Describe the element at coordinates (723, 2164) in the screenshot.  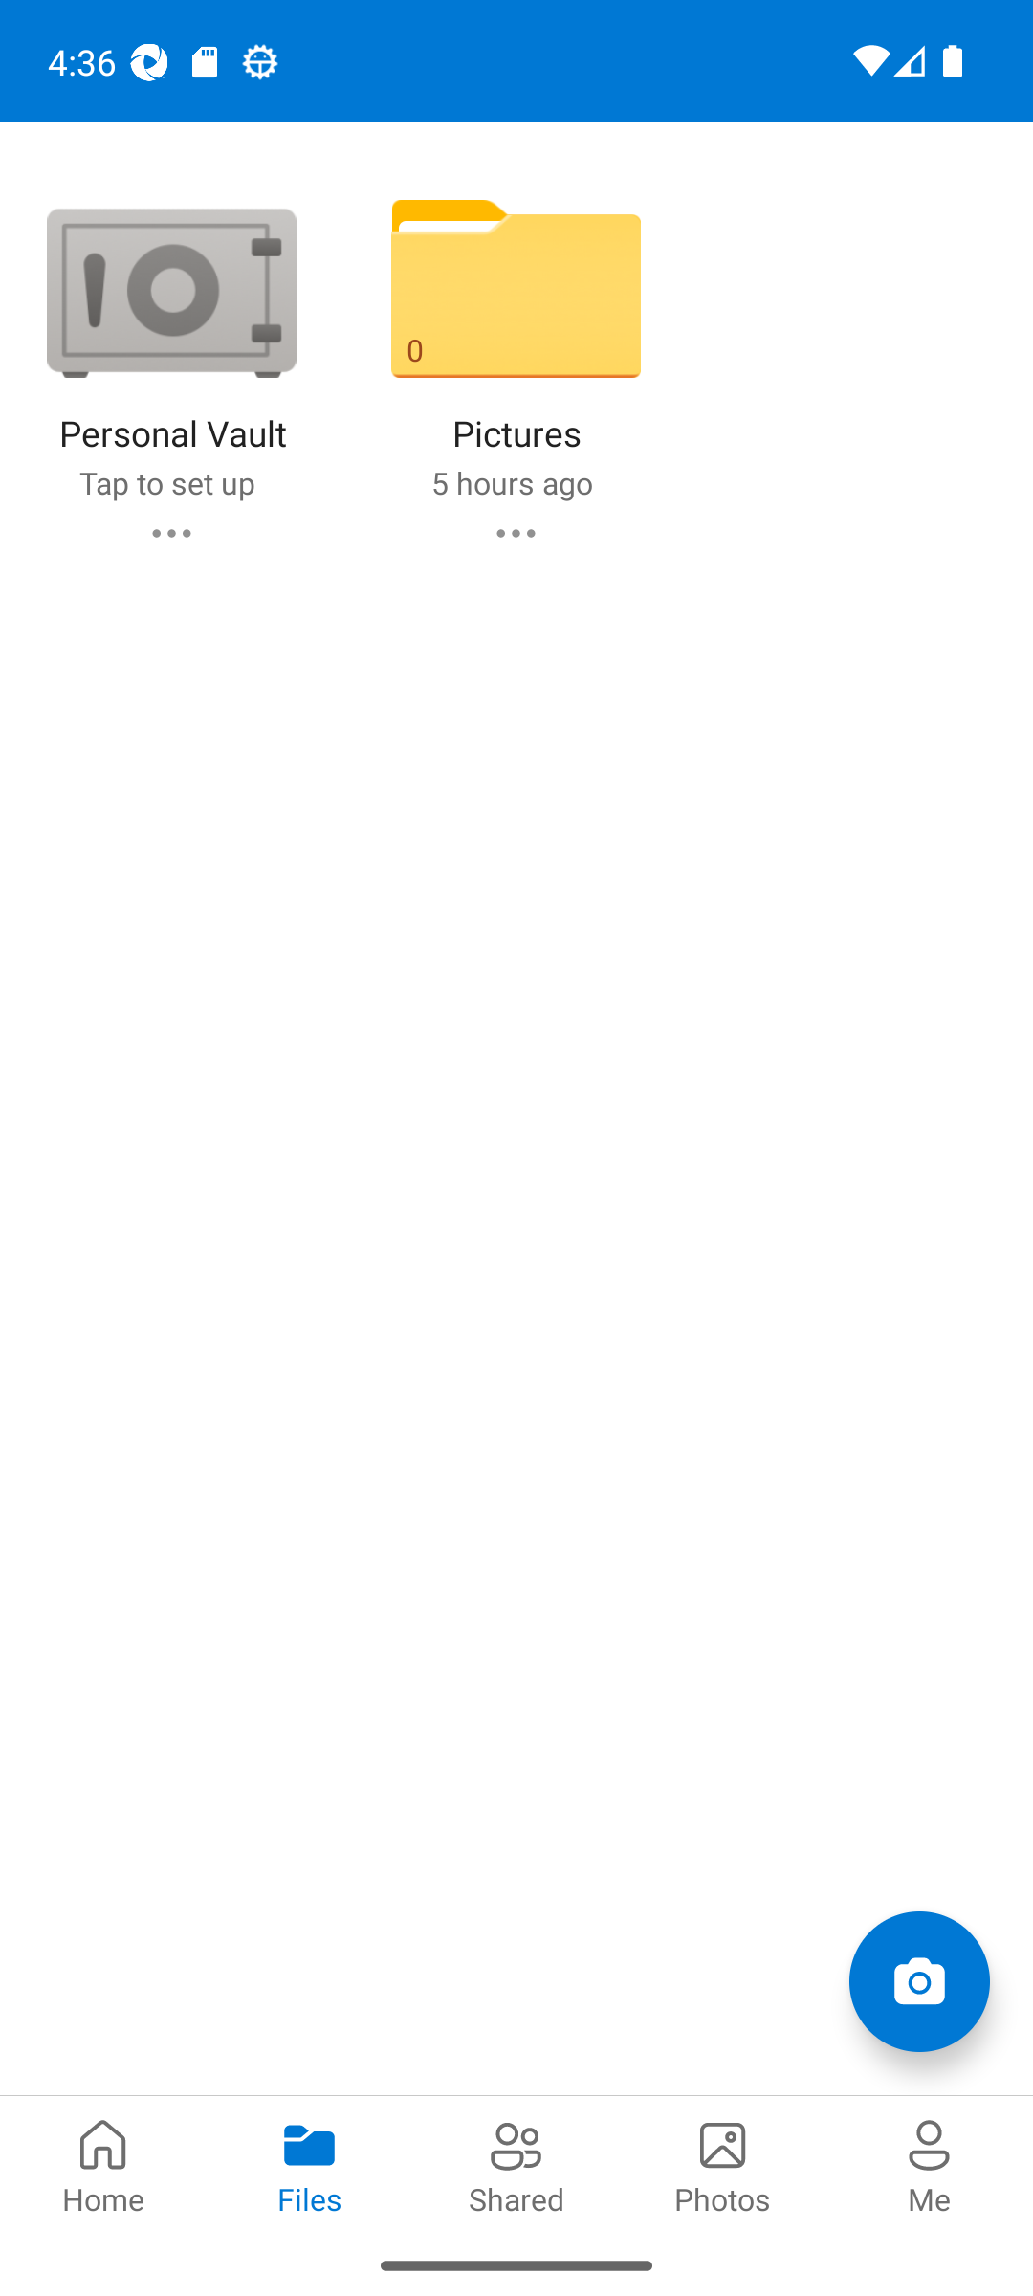
I see `Photos pivot Photos` at that location.